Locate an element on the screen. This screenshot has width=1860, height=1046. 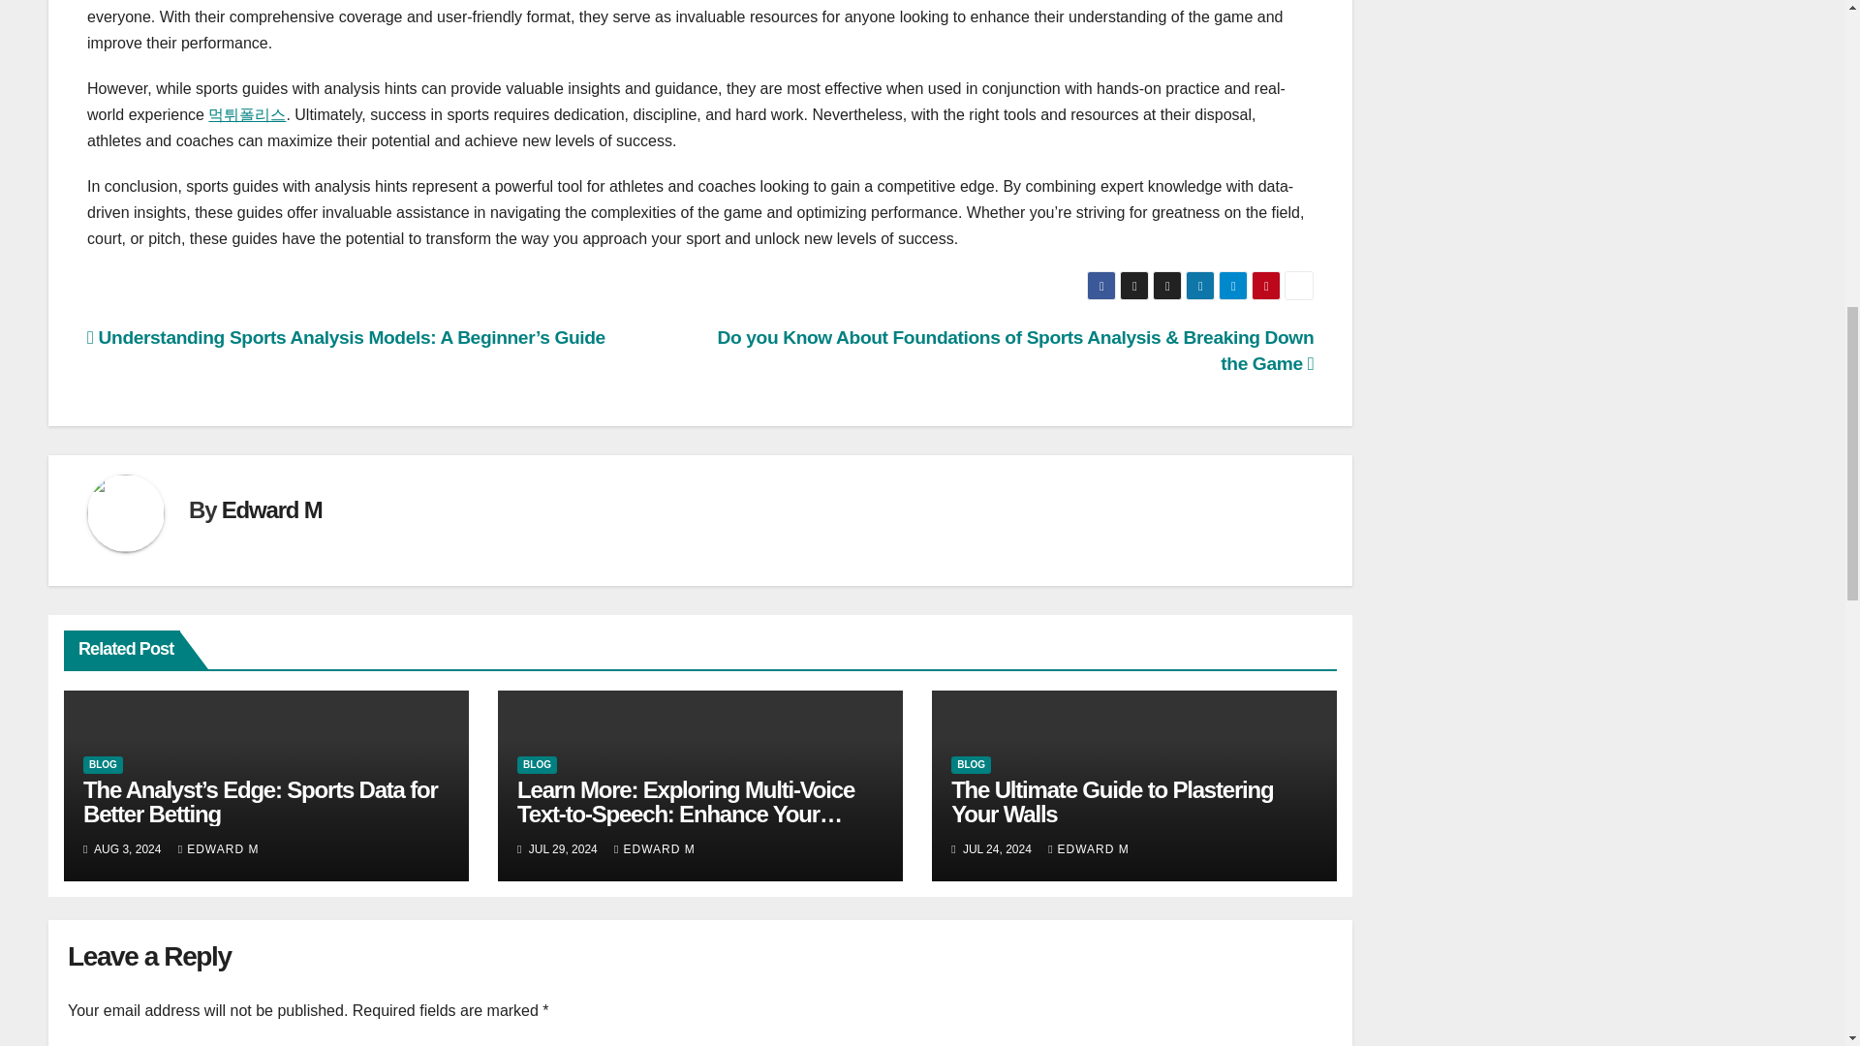
Permalink to: The Ultimate Guide to Plastering Your Walls is located at coordinates (1111, 802).